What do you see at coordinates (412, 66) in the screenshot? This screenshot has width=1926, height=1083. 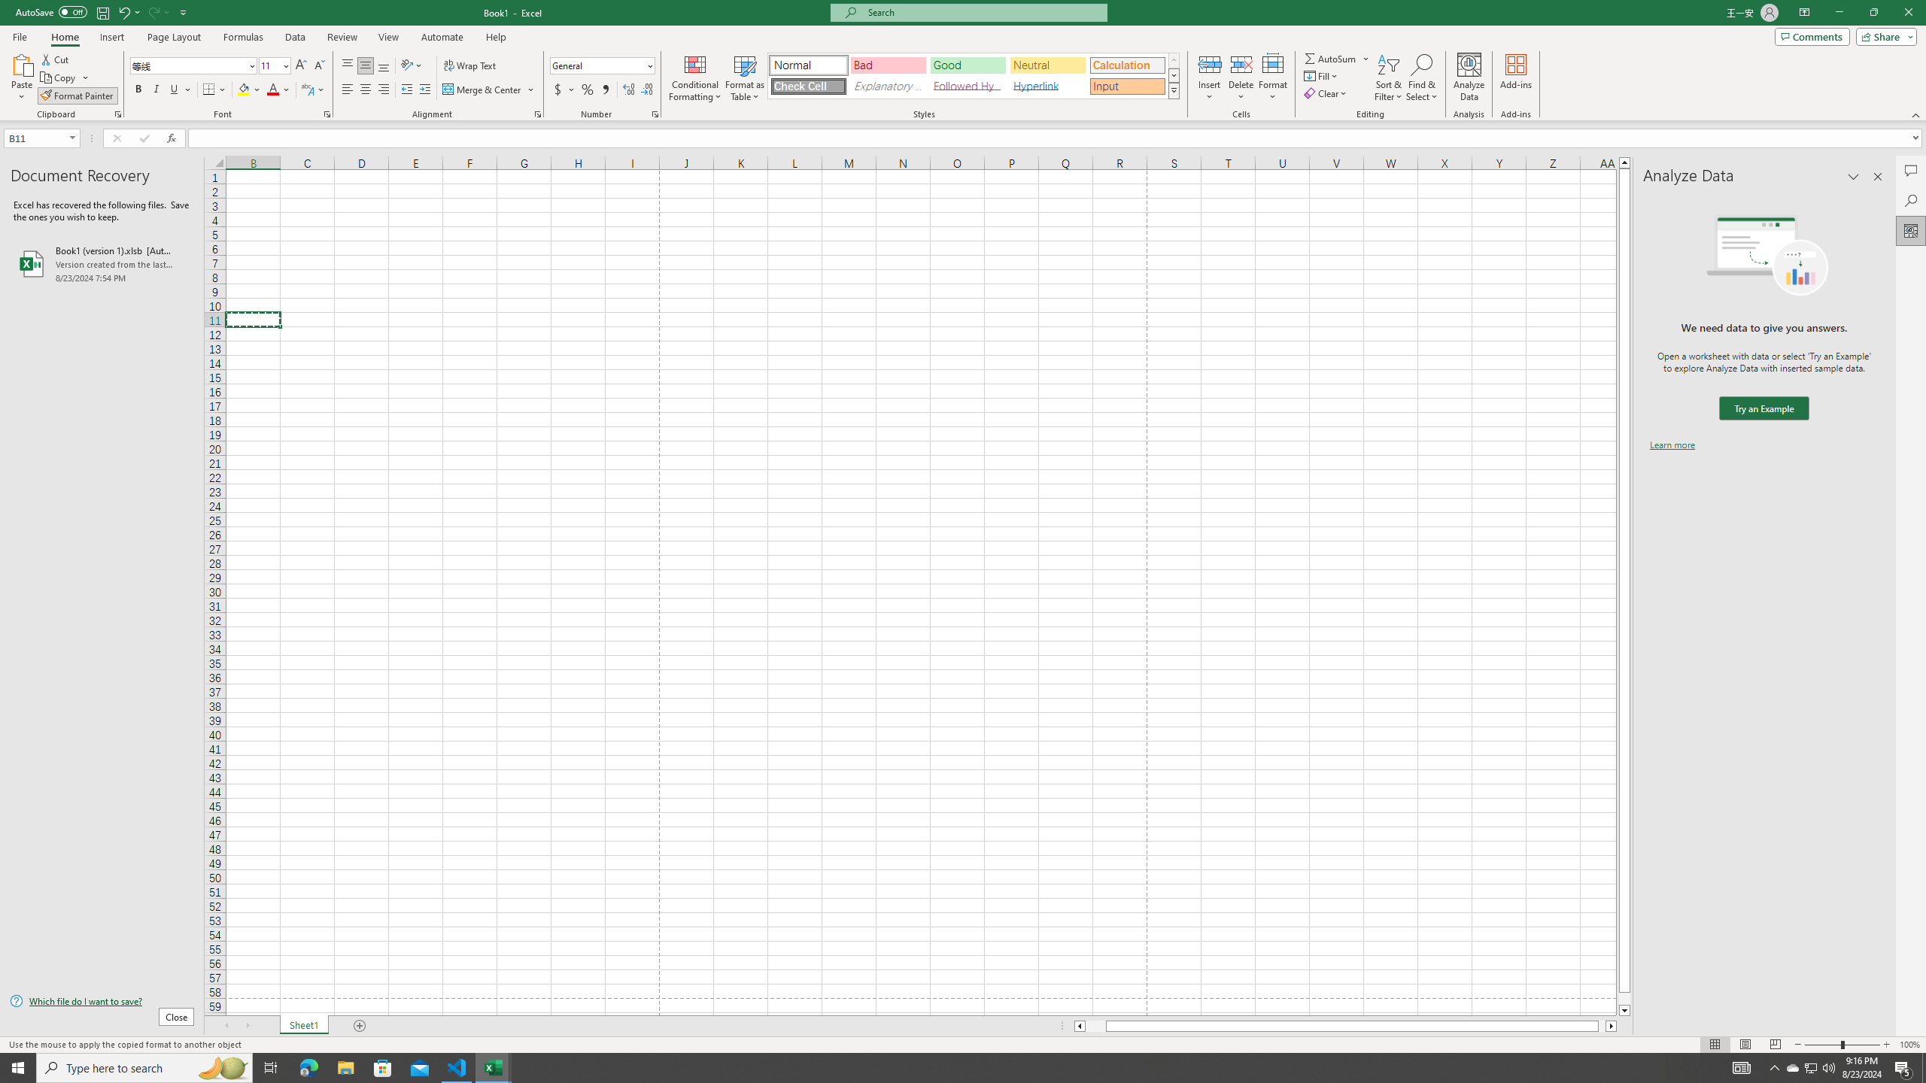 I see `Orientation` at bounding box center [412, 66].